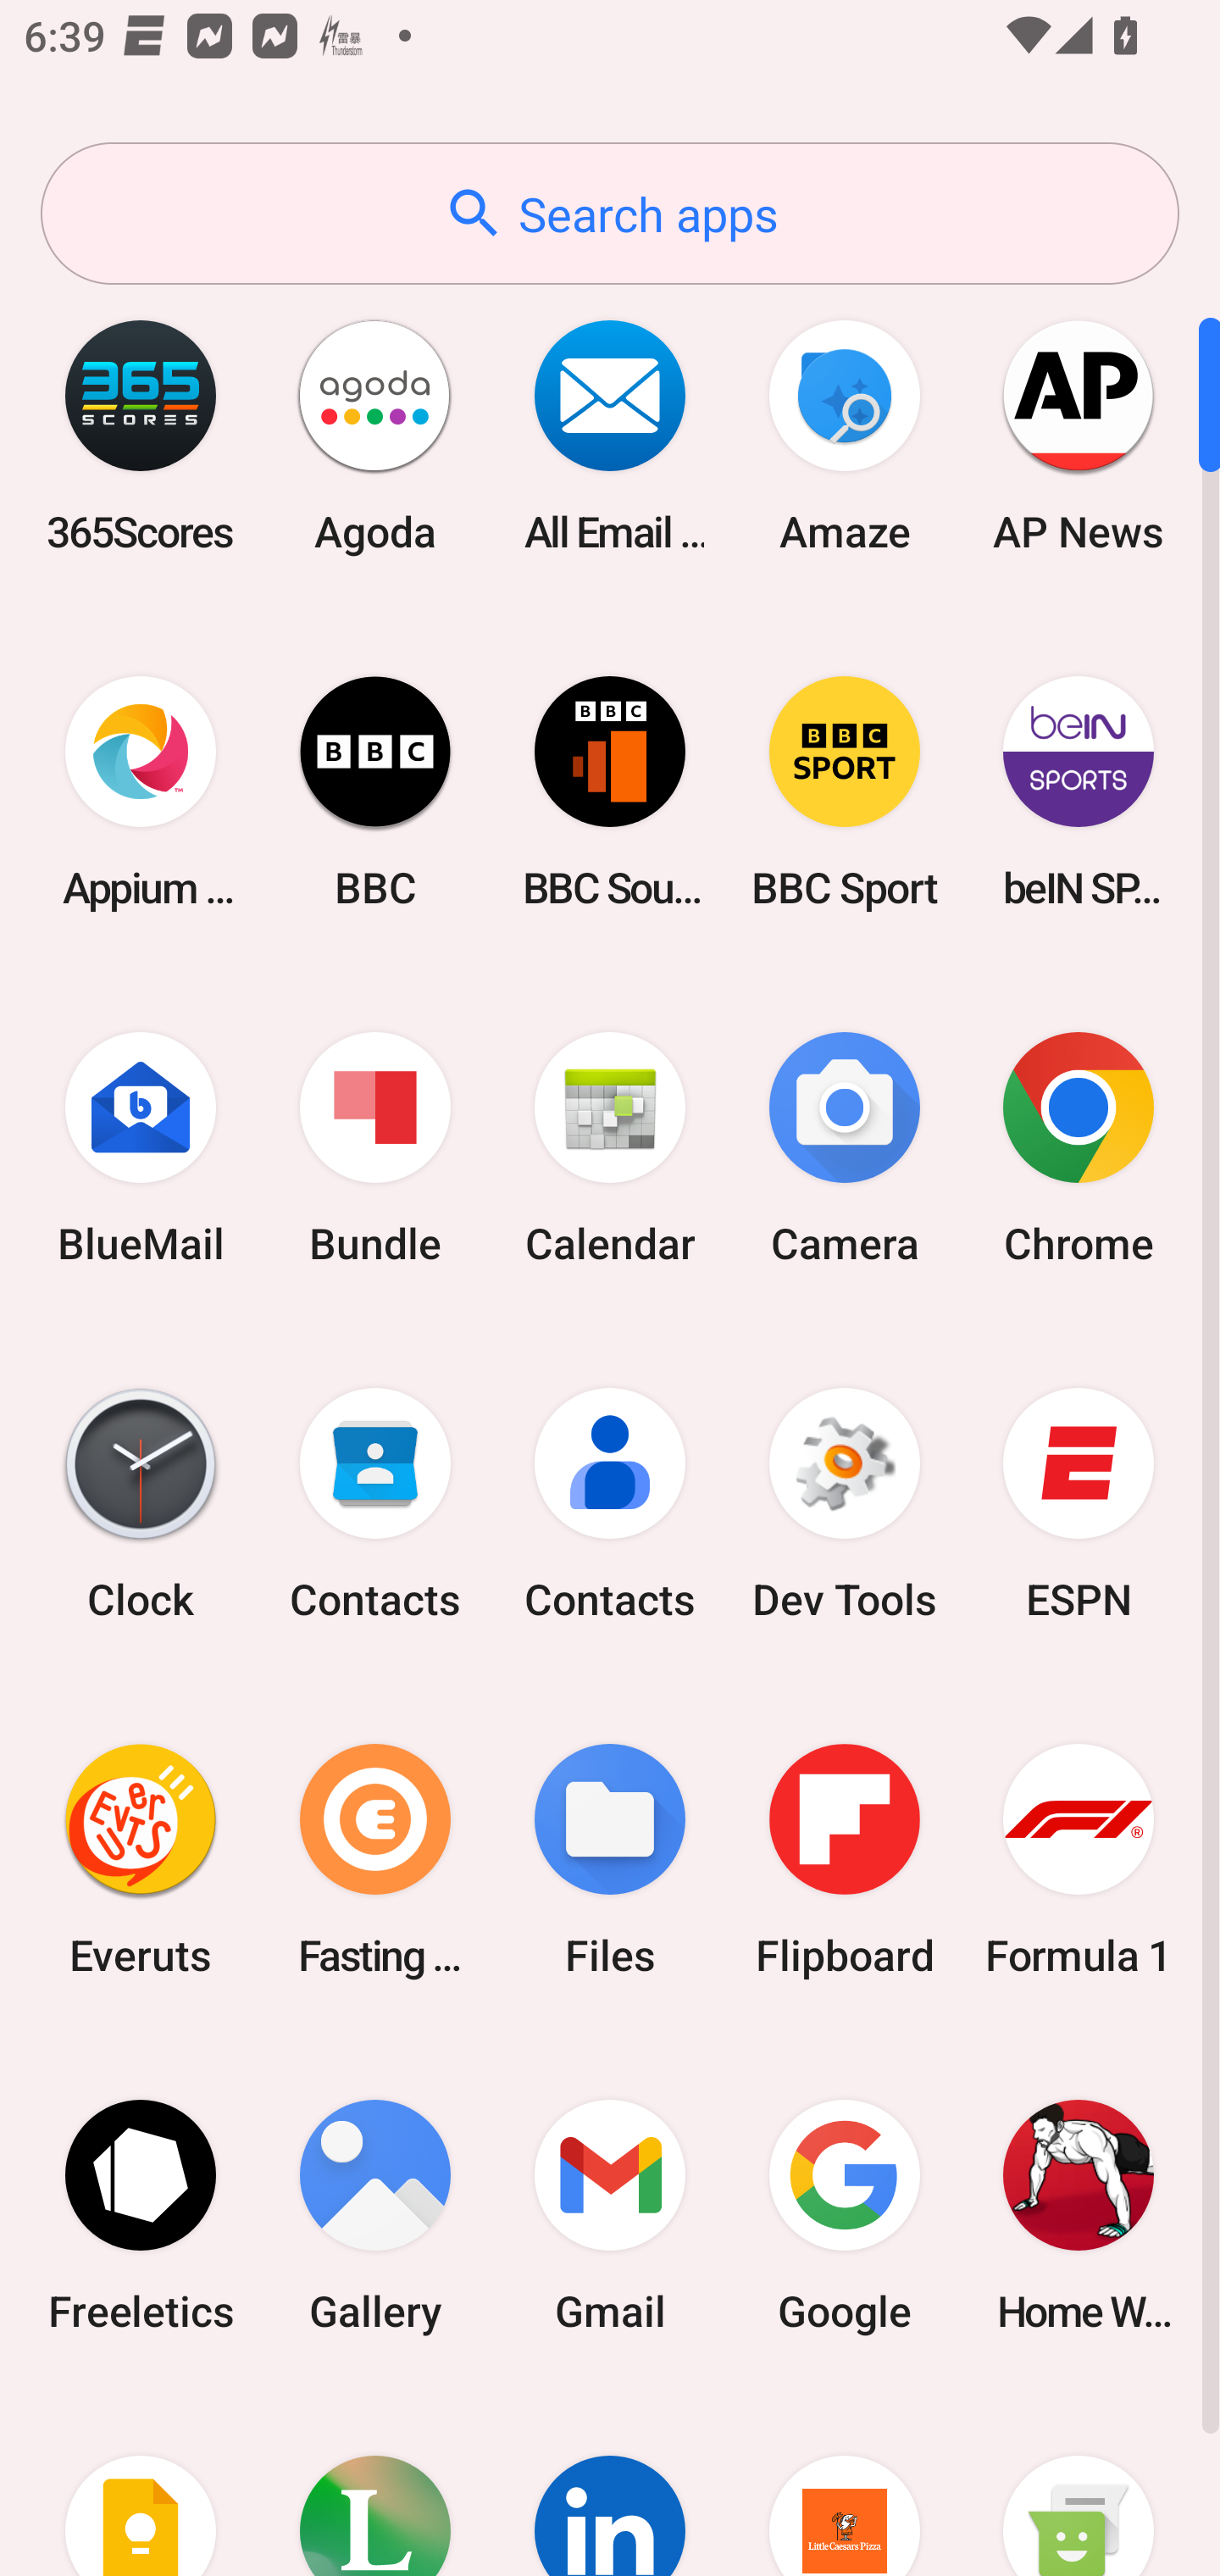 The height and width of the screenshot is (2576, 1220). I want to click on Bundle, so click(375, 1149).